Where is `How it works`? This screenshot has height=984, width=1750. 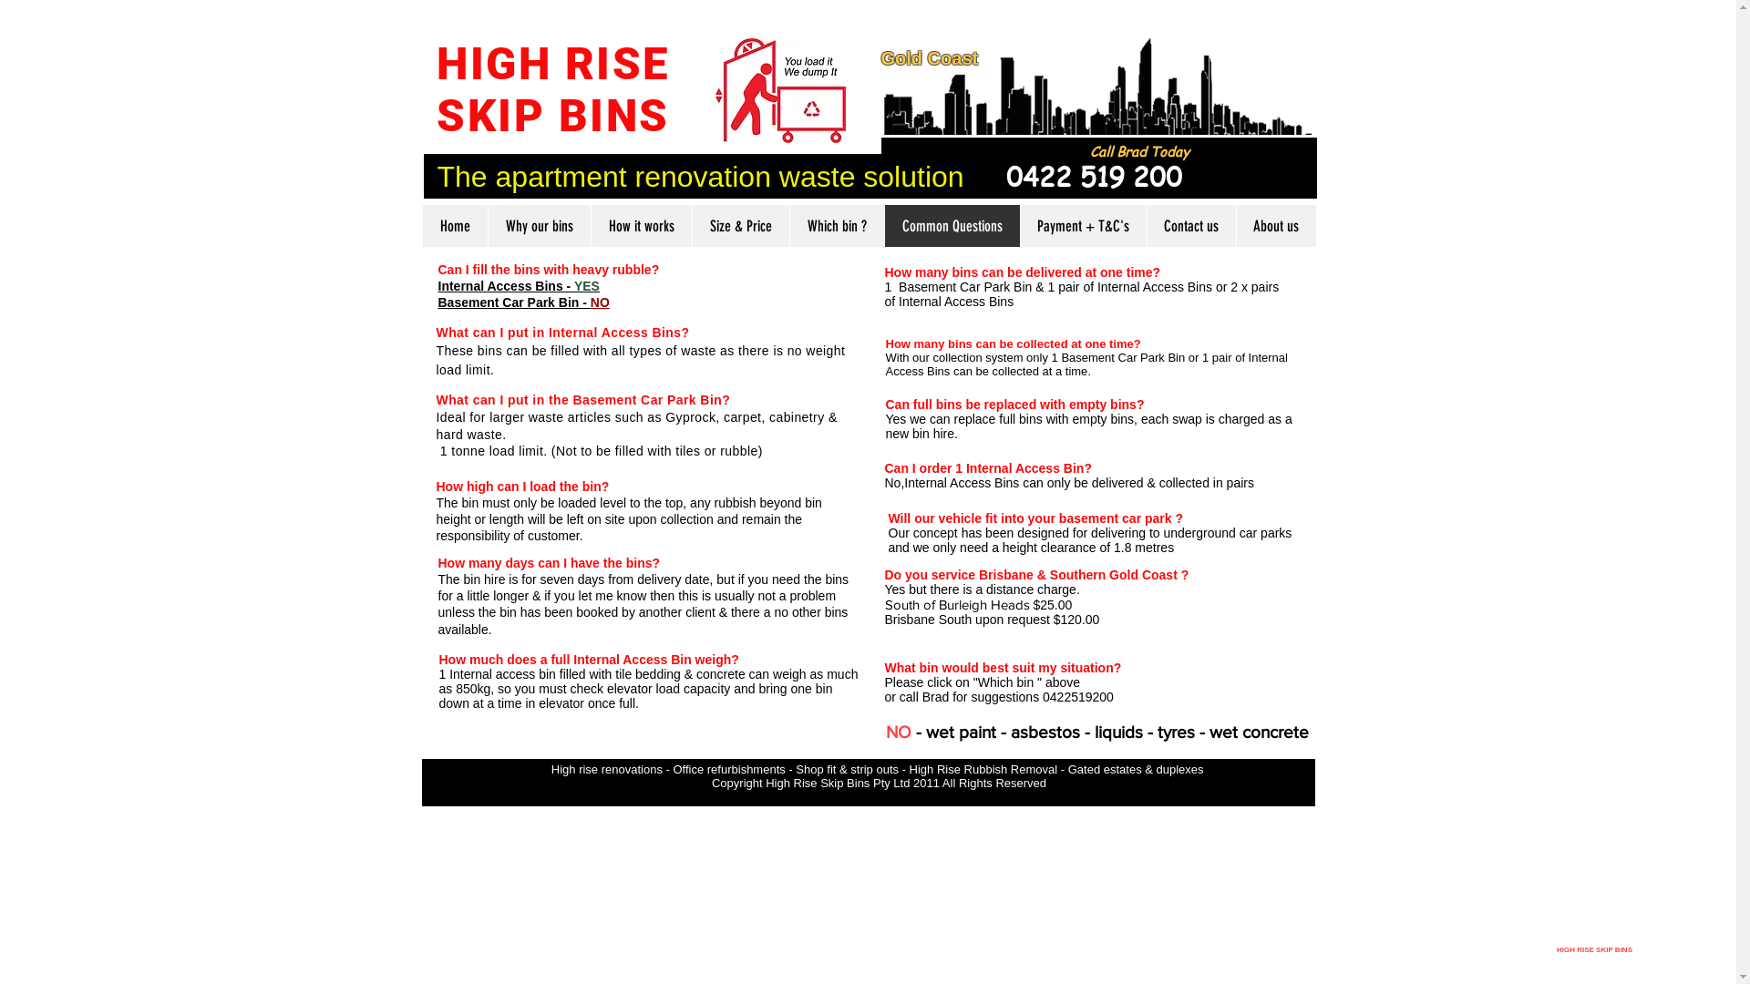 How it works is located at coordinates (642, 226).